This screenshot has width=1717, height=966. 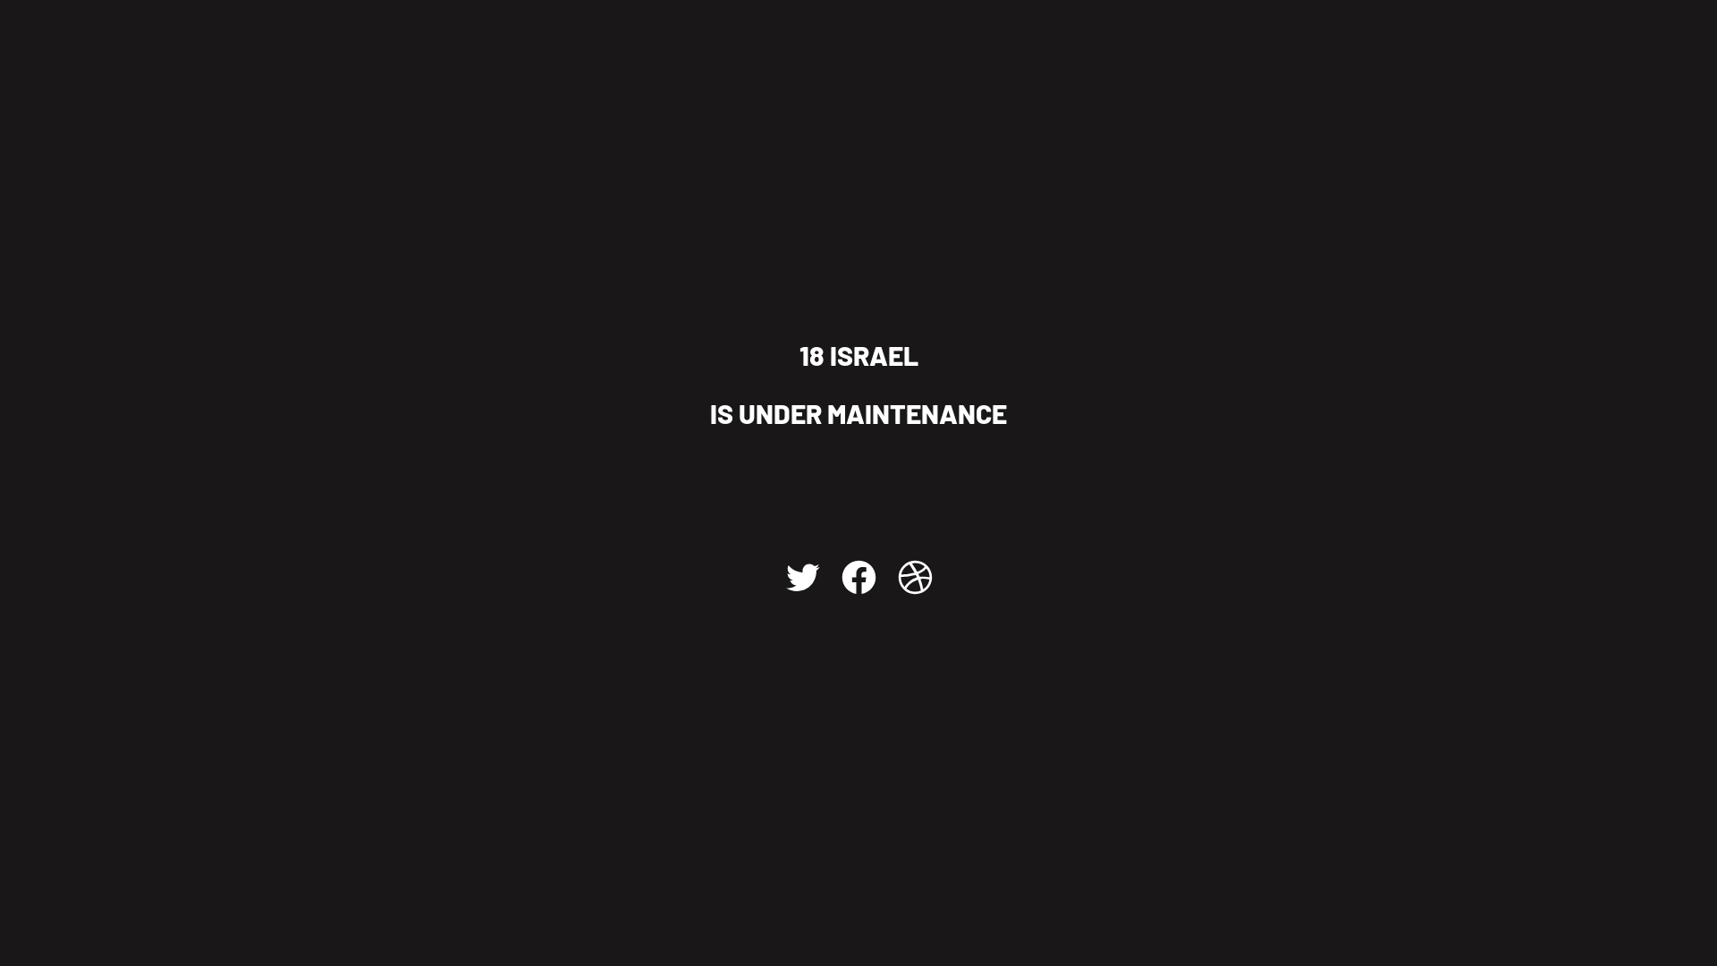 I want to click on Facebook, so click(x=858, y=576).